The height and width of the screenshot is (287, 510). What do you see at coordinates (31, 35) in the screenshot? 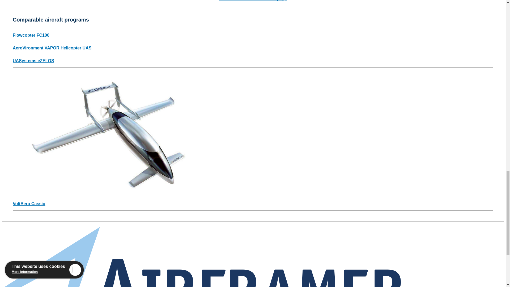
I see `Flowcopter FC100` at bounding box center [31, 35].